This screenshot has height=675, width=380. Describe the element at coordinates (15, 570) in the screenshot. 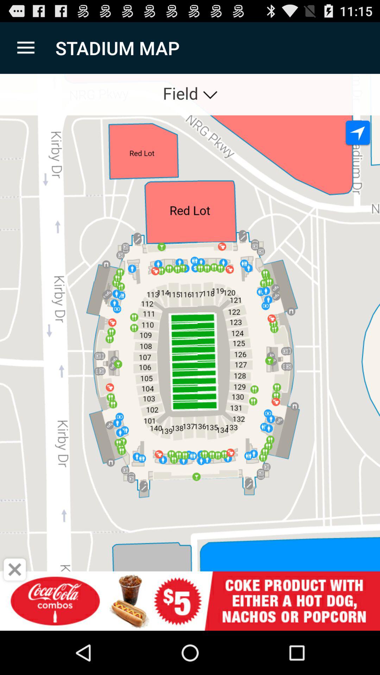

I see `close advertisement` at that location.